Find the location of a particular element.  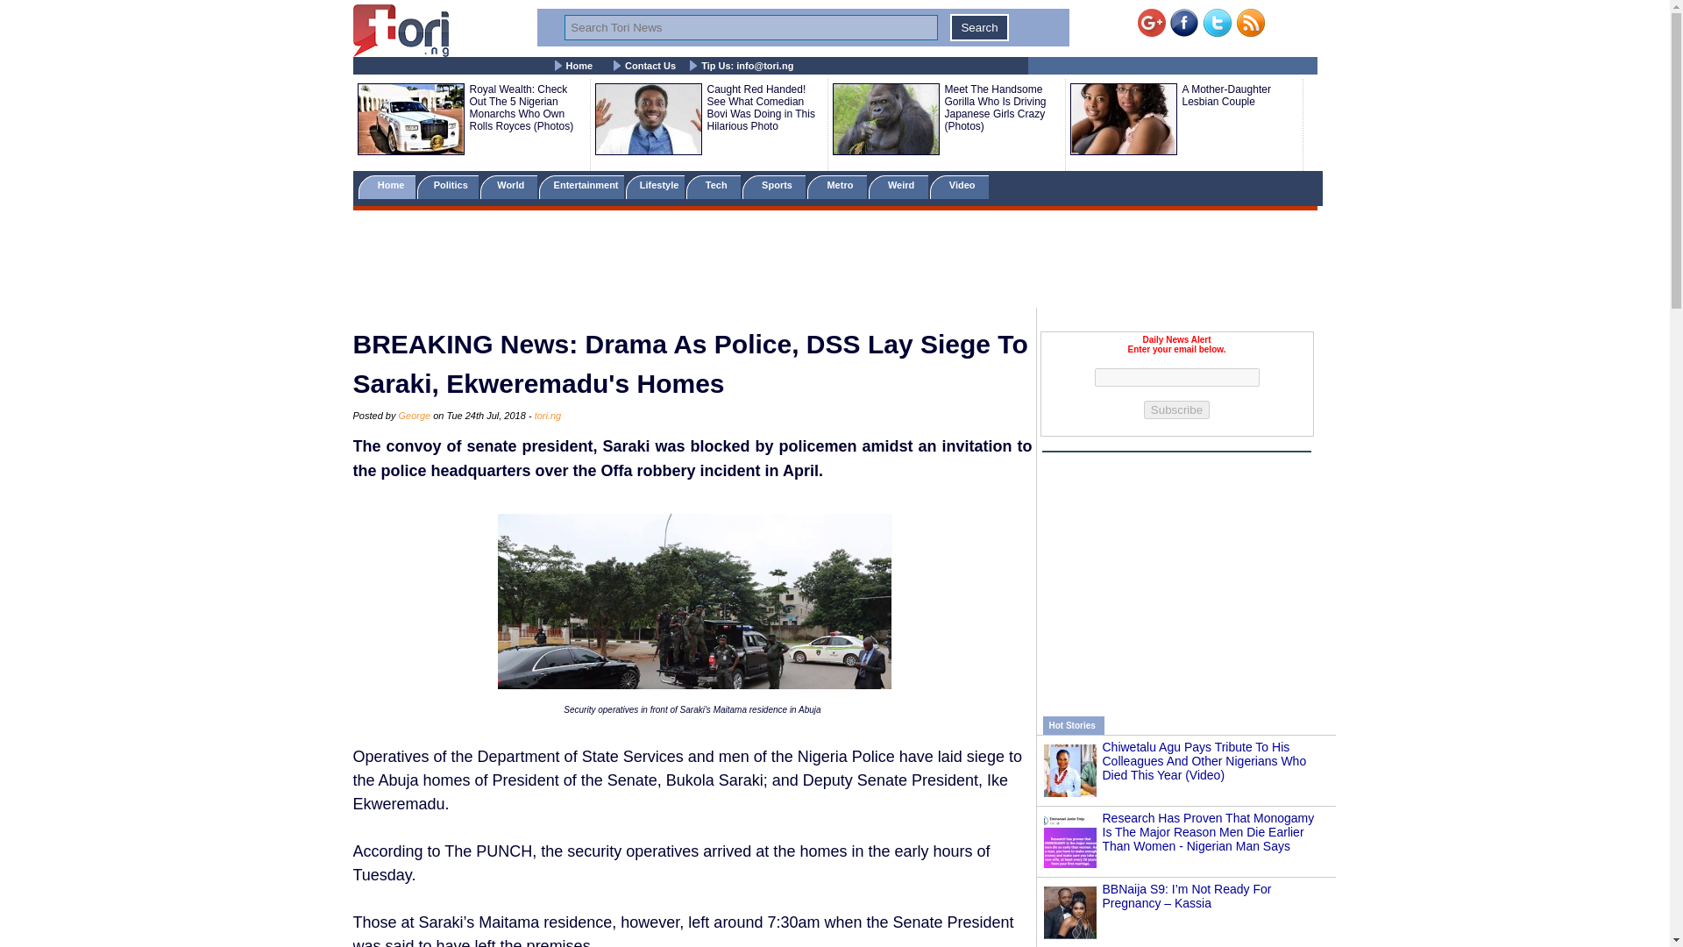

    Sports      is located at coordinates (773, 186).